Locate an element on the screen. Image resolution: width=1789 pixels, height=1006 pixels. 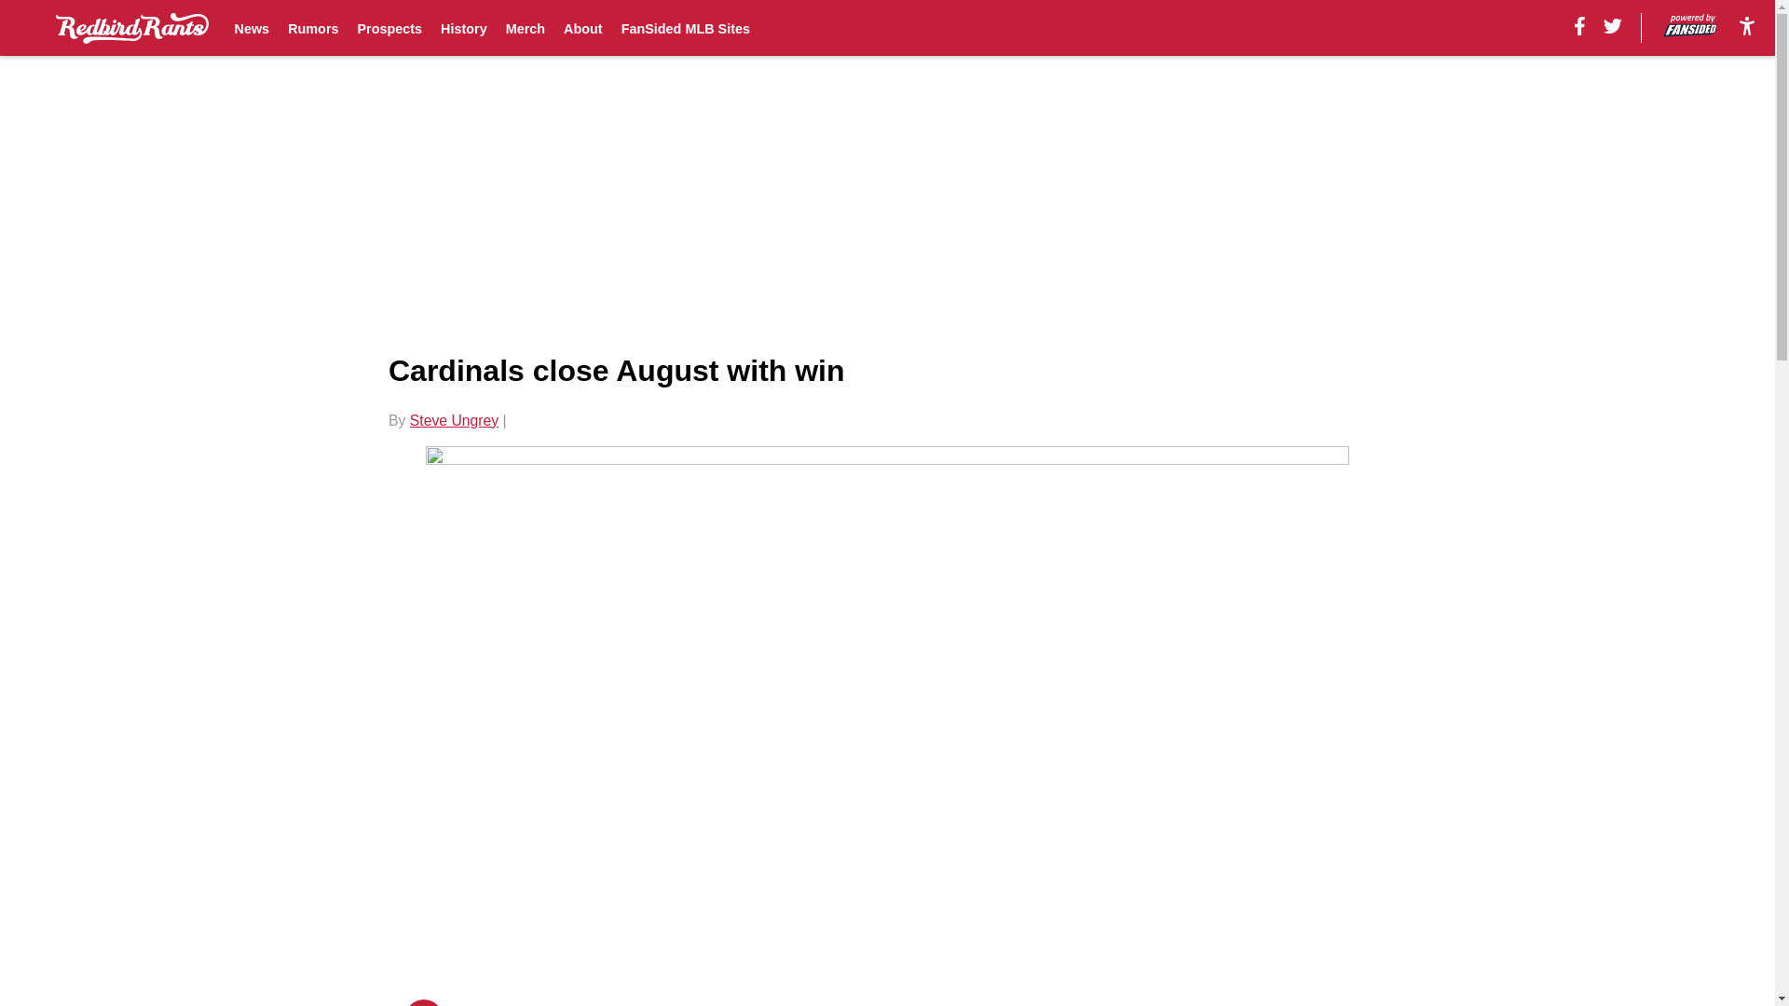
Merch is located at coordinates (526, 28).